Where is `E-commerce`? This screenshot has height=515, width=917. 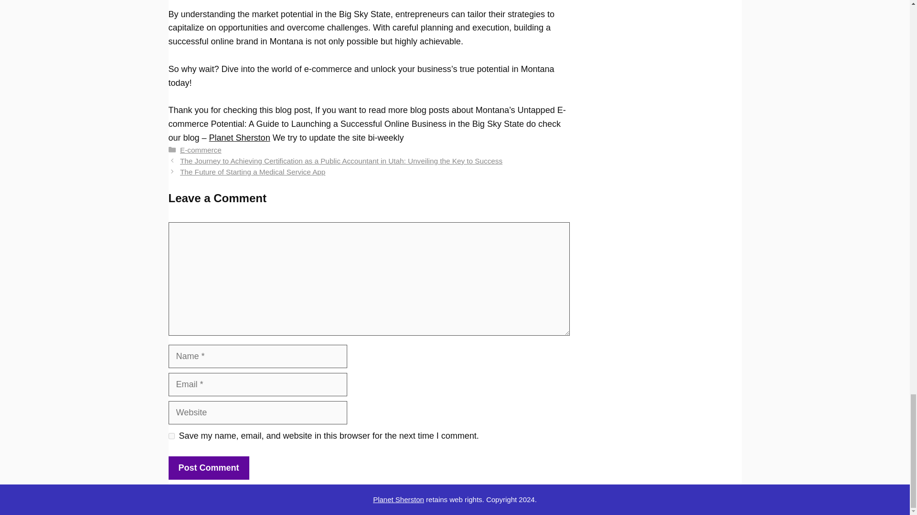 E-commerce is located at coordinates (201, 150).